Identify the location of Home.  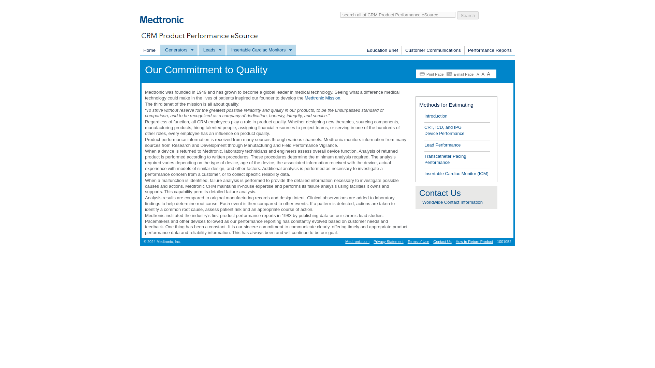
(149, 50).